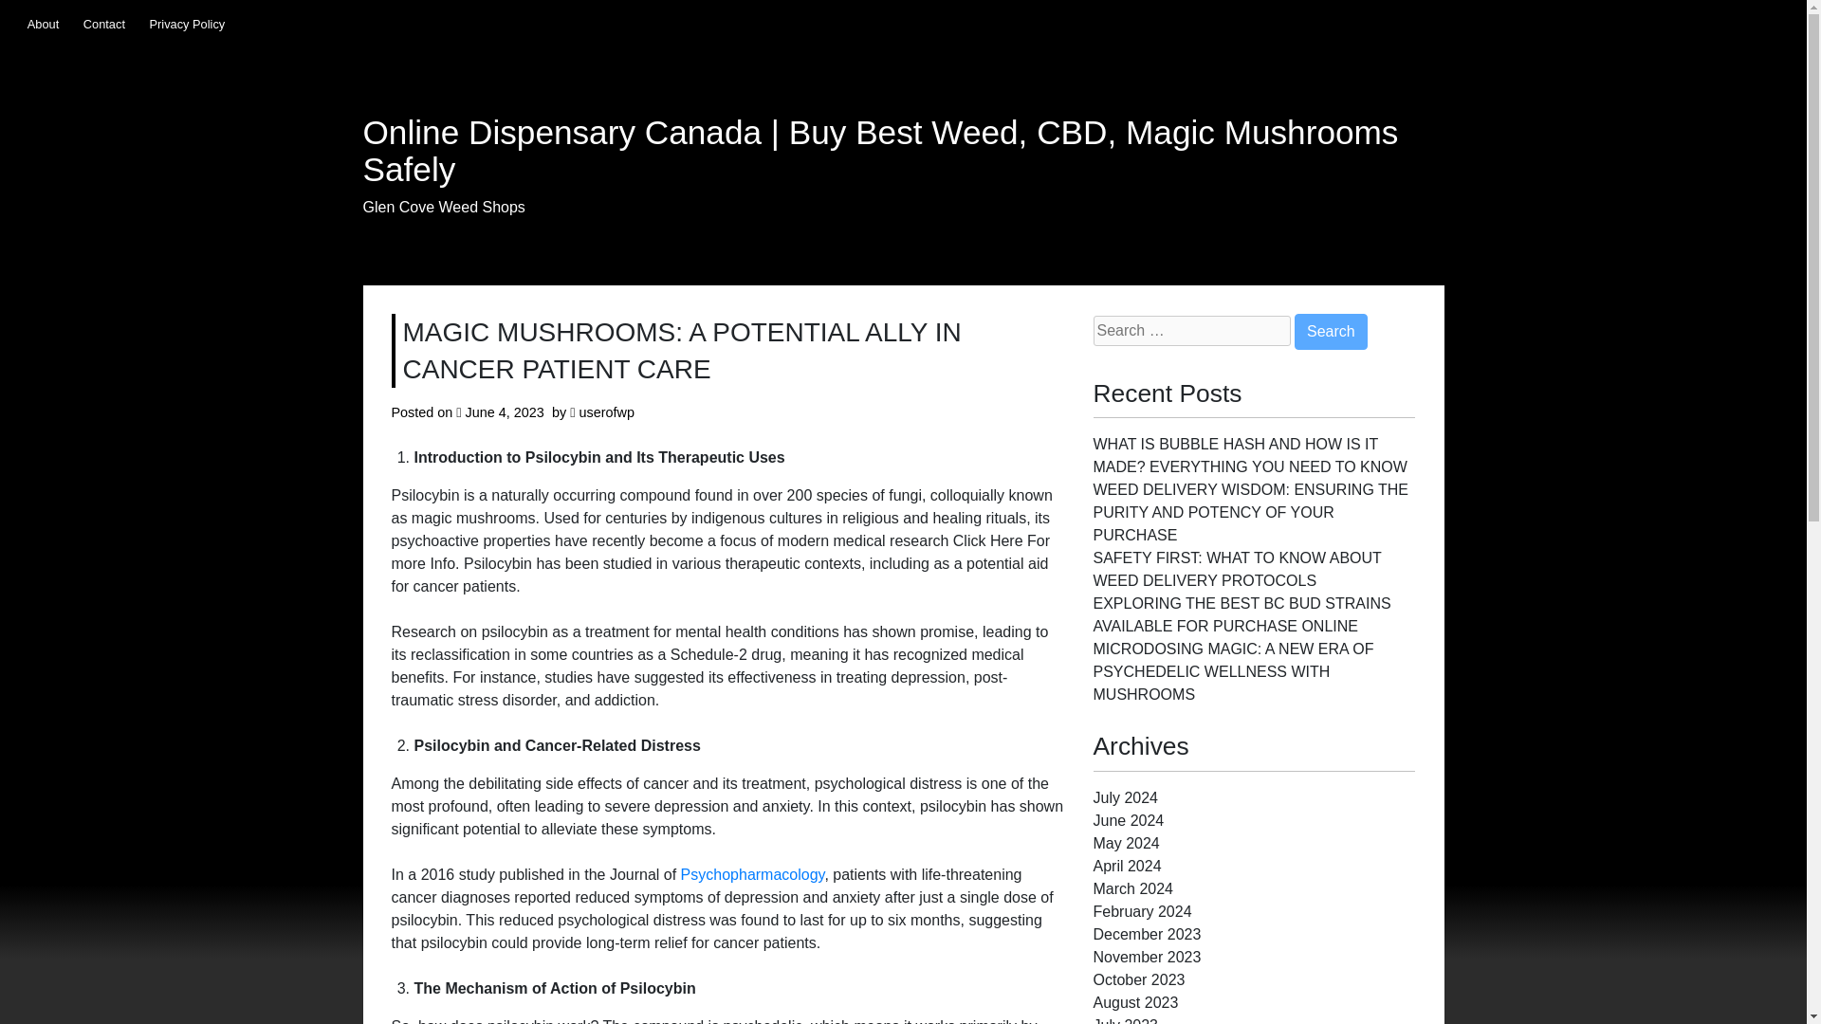 The height and width of the screenshot is (1024, 1821). Describe the element at coordinates (1331, 332) in the screenshot. I see `Search` at that location.